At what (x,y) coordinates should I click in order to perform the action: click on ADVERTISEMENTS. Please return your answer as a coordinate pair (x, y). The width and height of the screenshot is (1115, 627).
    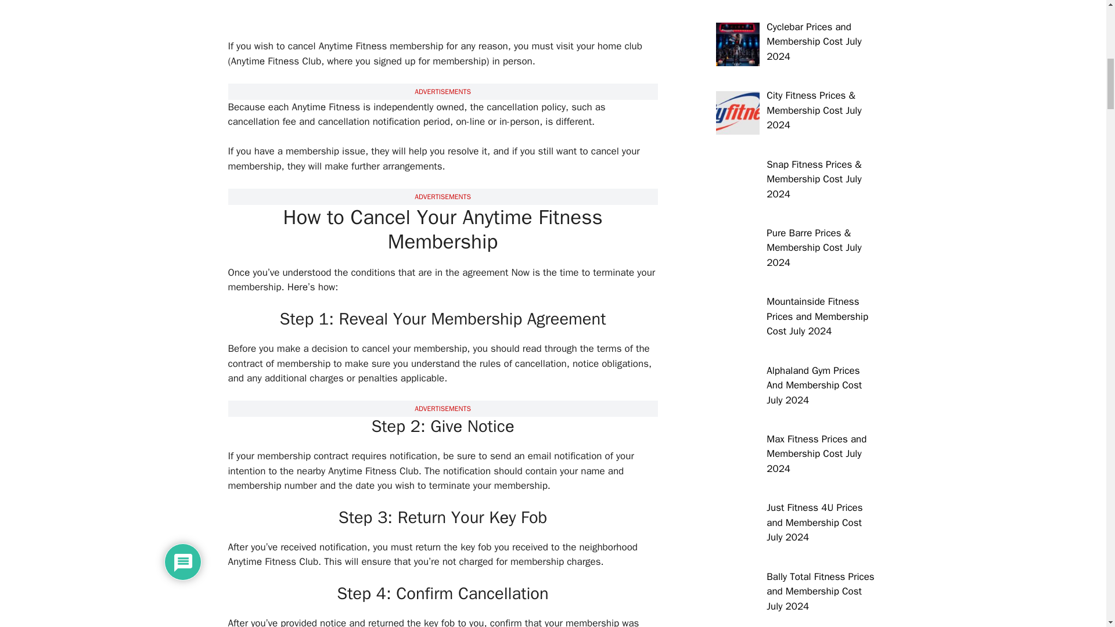
    Looking at the image, I should click on (443, 196).